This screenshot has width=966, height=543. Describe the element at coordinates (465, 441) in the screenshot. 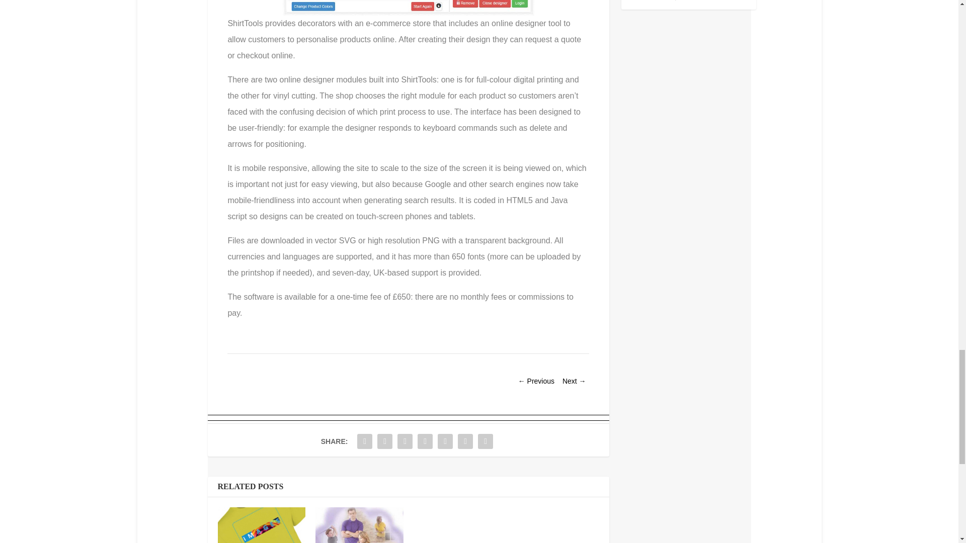

I see `Share "Software Review: 2015 2" via Email` at that location.